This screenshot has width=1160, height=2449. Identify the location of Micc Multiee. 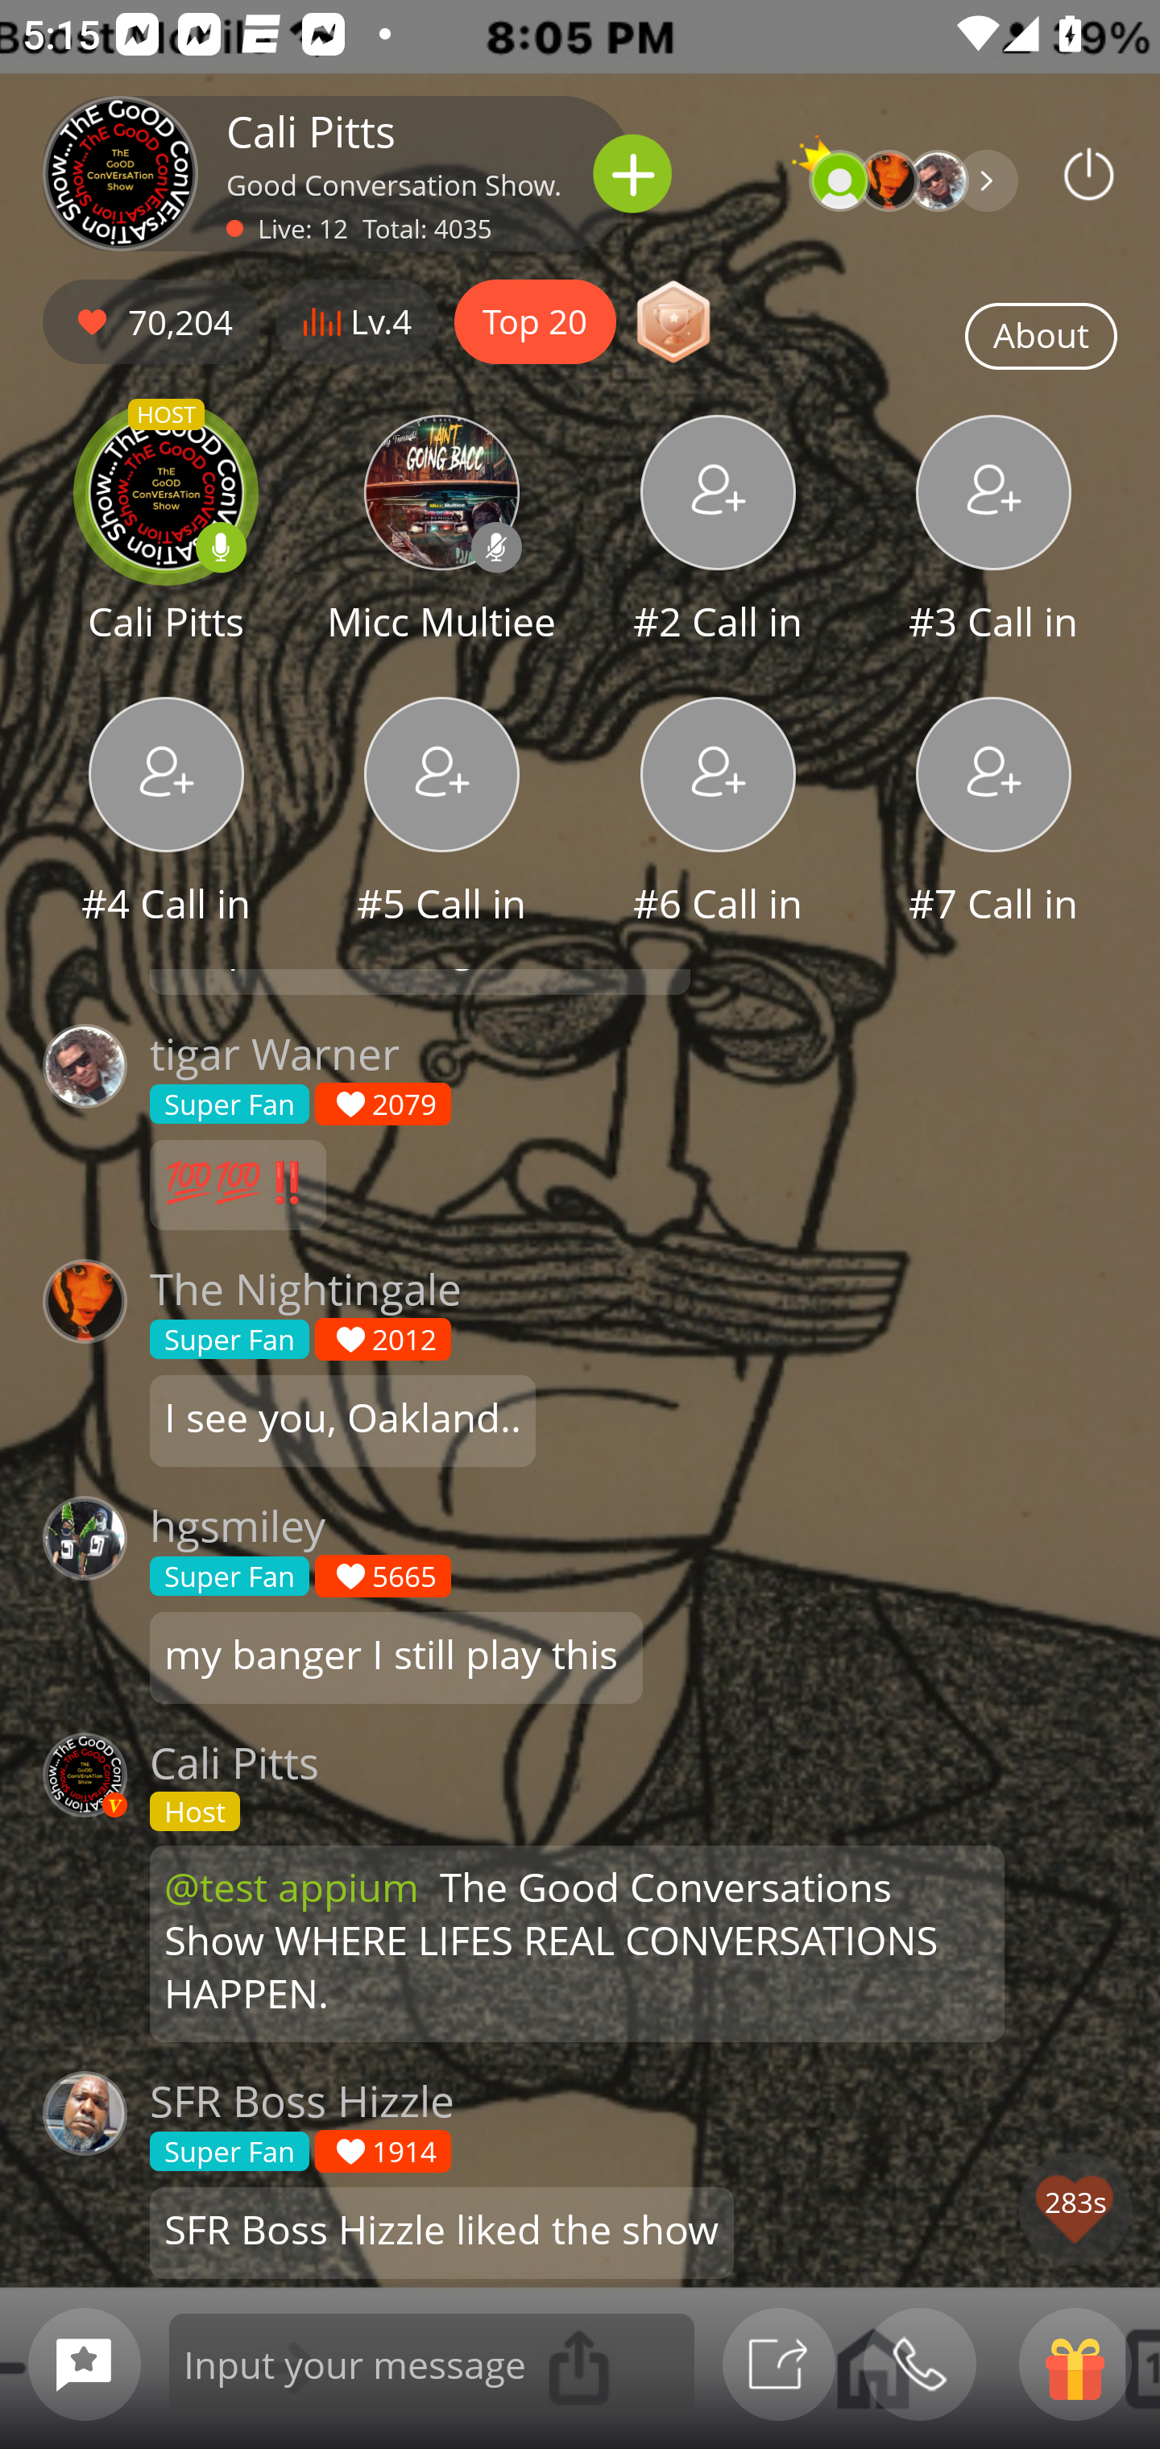
(441, 532).